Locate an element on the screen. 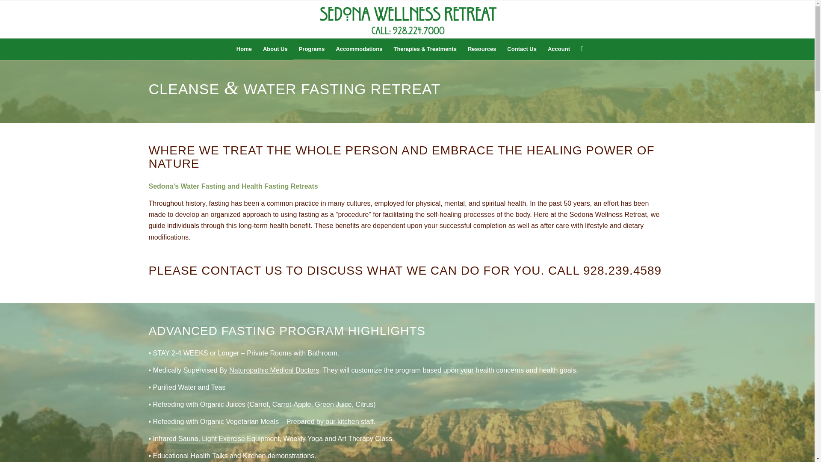  Accommodations is located at coordinates (358, 49).